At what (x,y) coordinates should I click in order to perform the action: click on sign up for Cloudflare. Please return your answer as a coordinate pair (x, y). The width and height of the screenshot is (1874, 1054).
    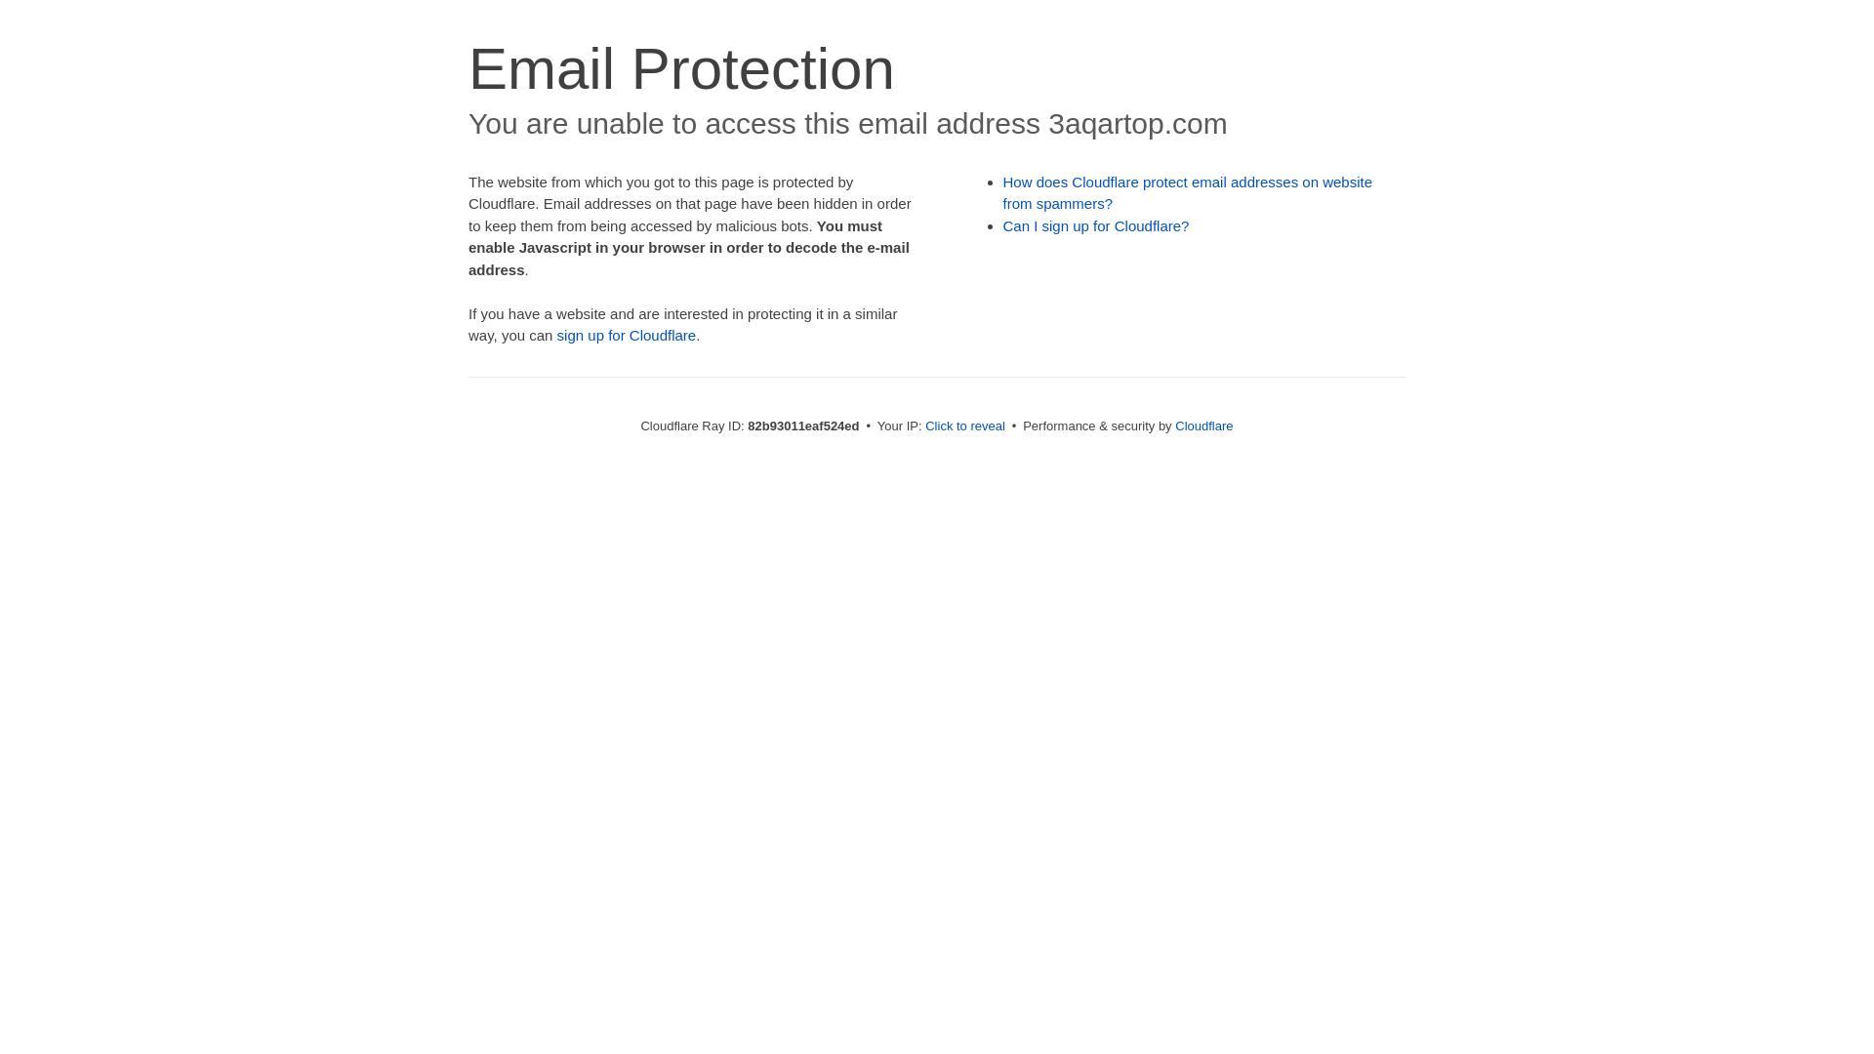
    Looking at the image, I should click on (627, 336).